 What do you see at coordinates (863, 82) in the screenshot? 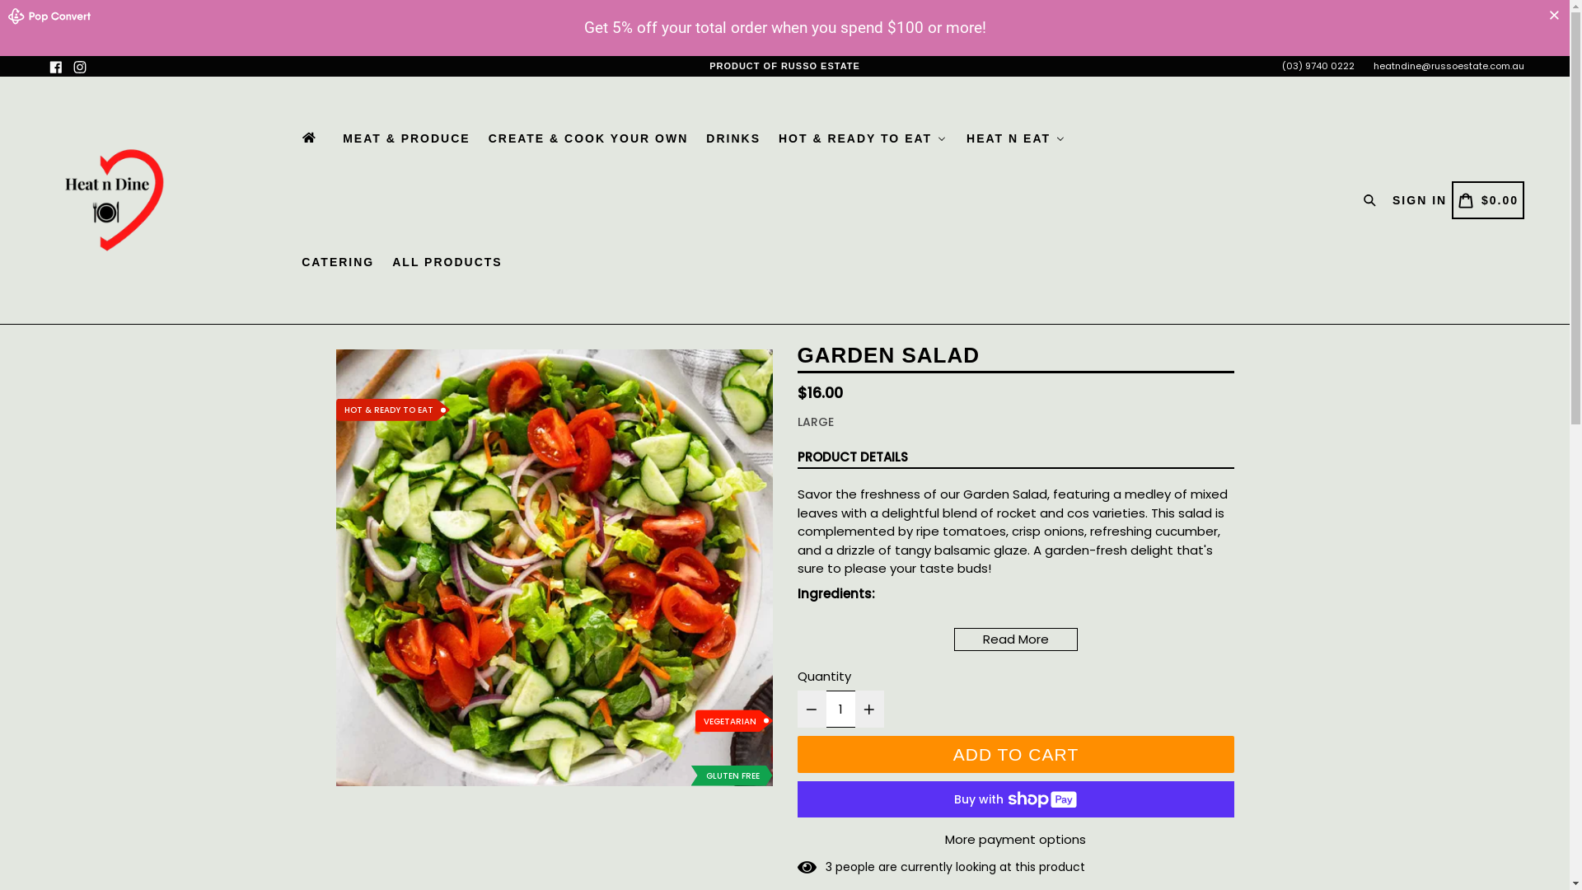
I see `HOT & READY TO EAT` at bounding box center [863, 82].